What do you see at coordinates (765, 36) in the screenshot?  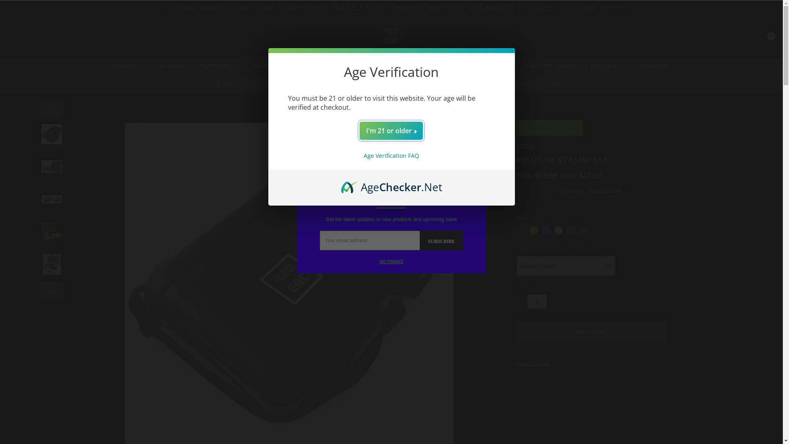 I see `0` at bounding box center [765, 36].